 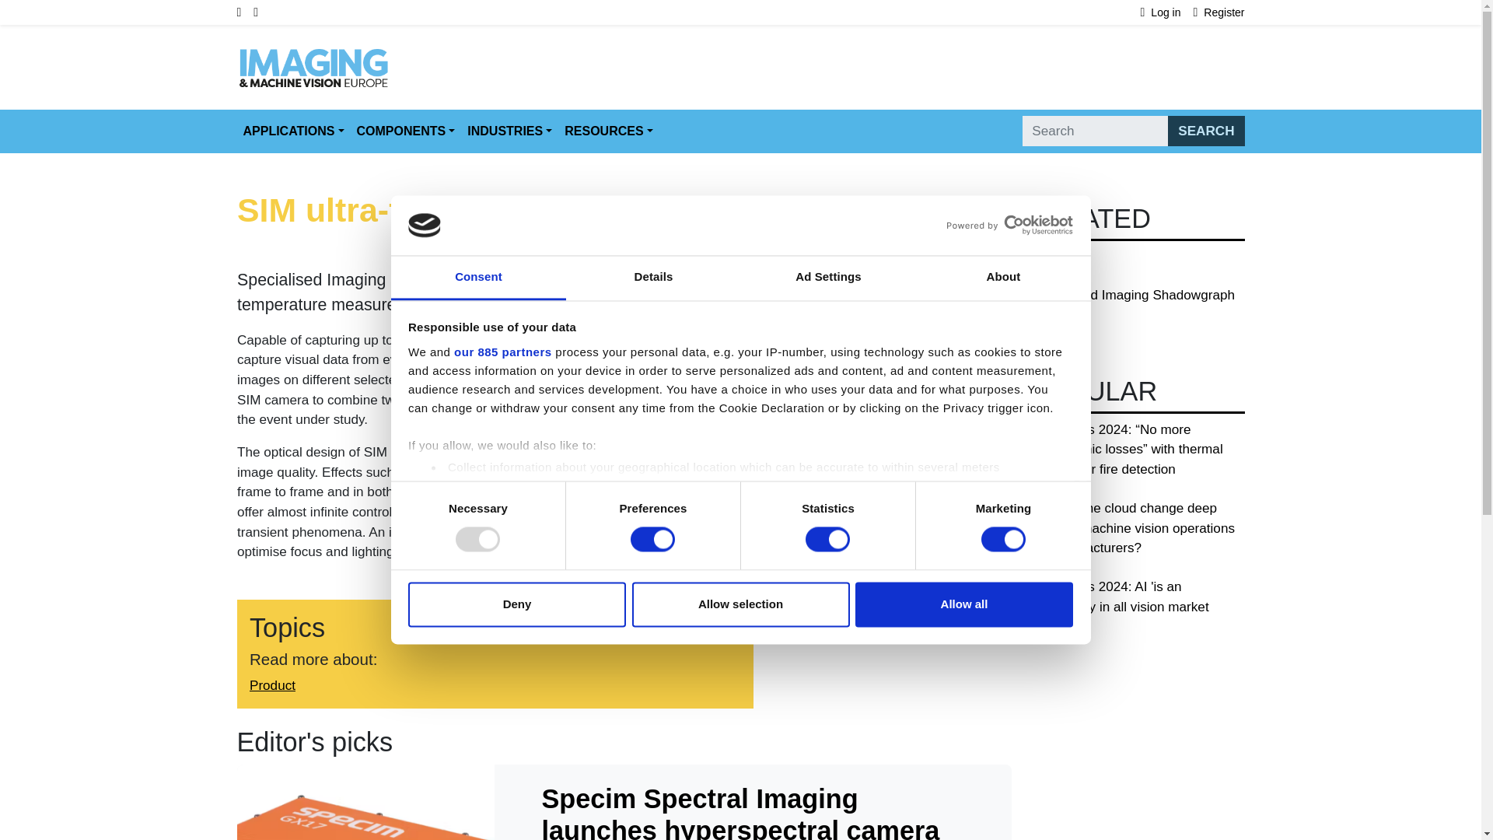 What do you see at coordinates (1003, 278) in the screenshot?
I see `About` at bounding box center [1003, 278].